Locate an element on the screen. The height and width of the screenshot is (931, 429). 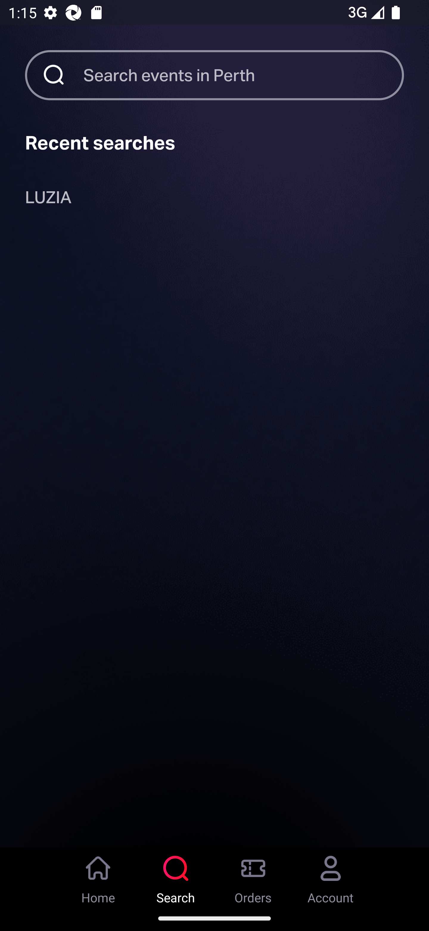
Search events in Perth is located at coordinates (244, 75).